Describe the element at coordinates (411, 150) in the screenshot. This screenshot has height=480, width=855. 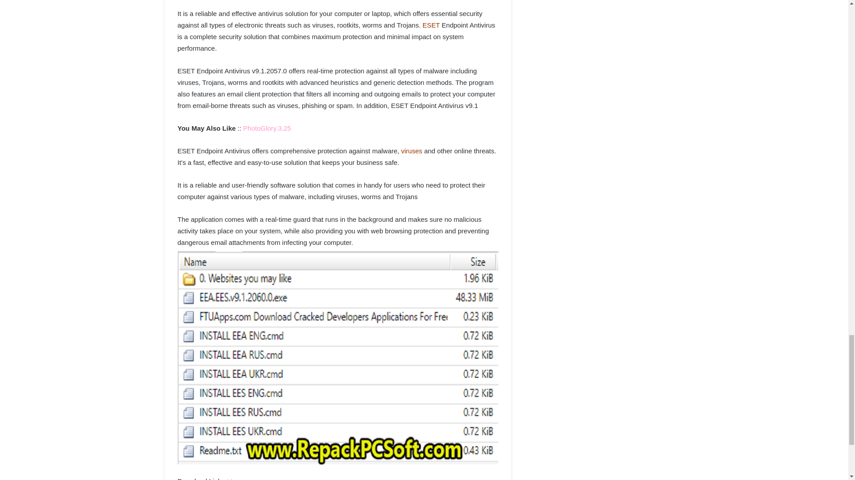
I see `viruses` at that location.